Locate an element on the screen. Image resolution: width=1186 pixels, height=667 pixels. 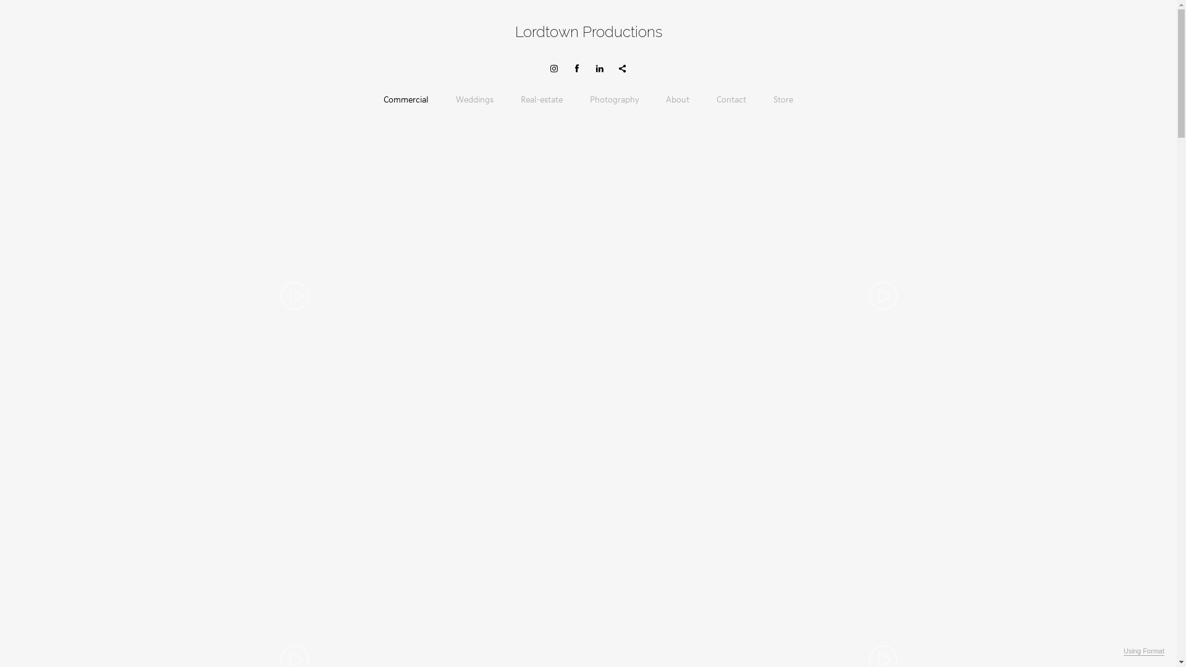
Photography is located at coordinates (614, 100).